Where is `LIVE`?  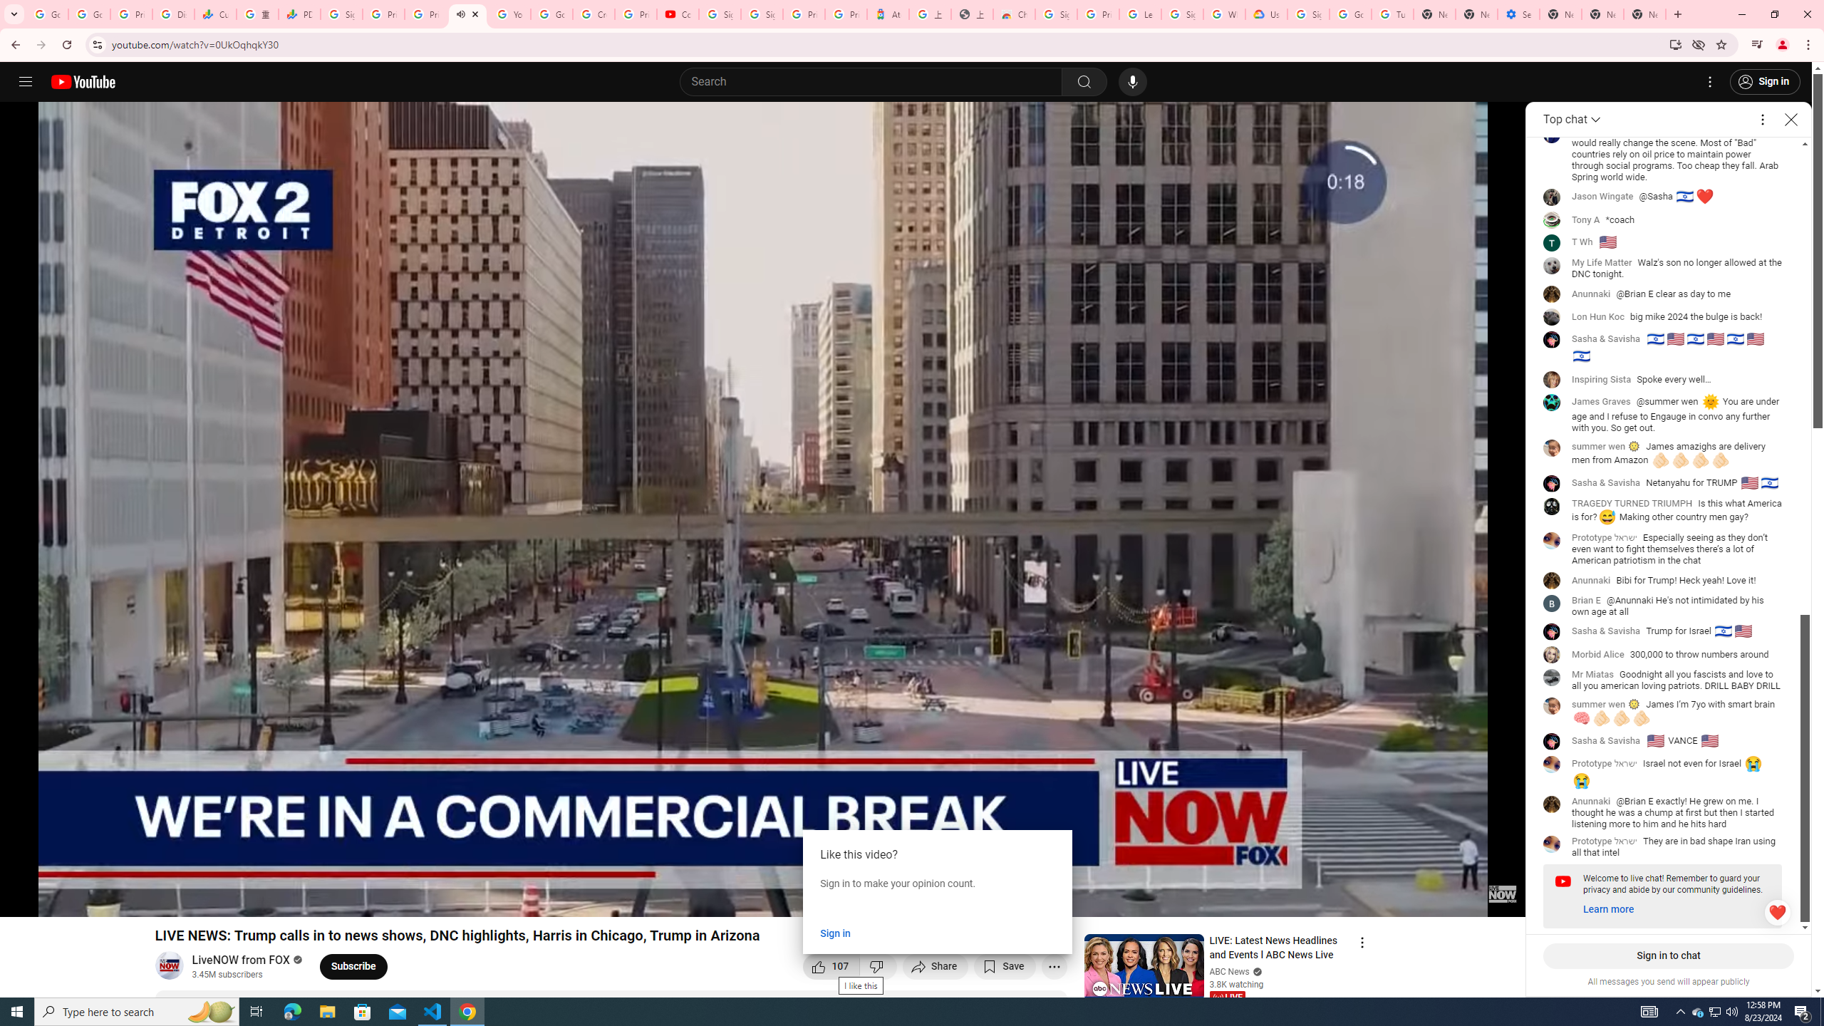
LIVE is located at coordinates (1227, 997).